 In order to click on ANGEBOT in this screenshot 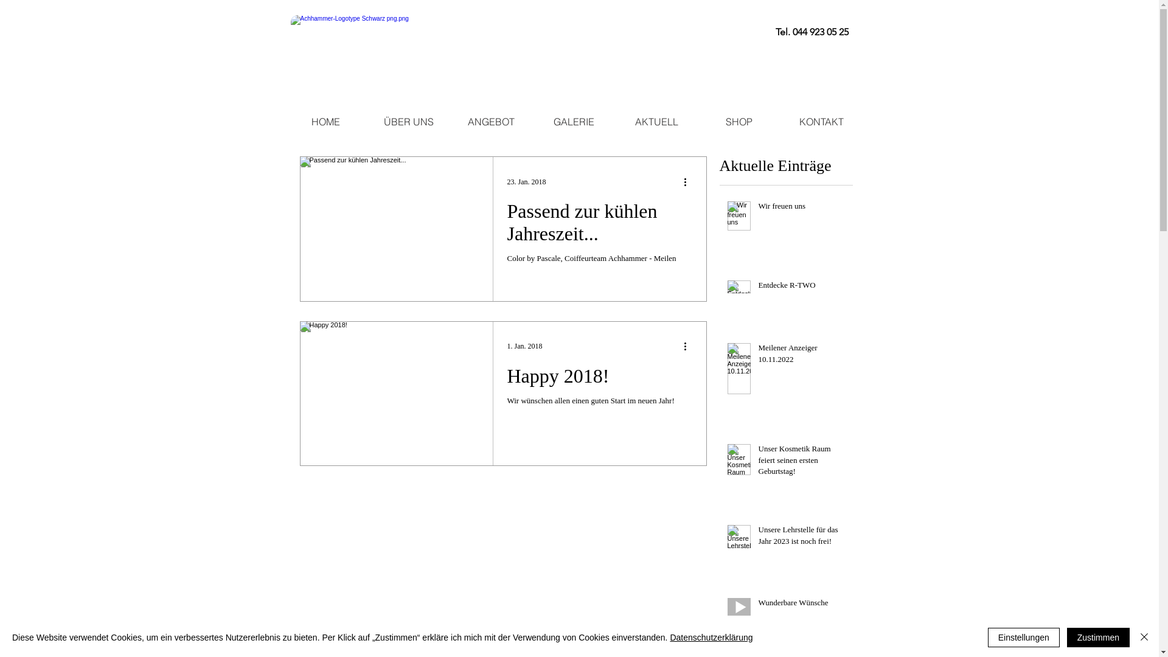, I will do `click(492, 122)`.